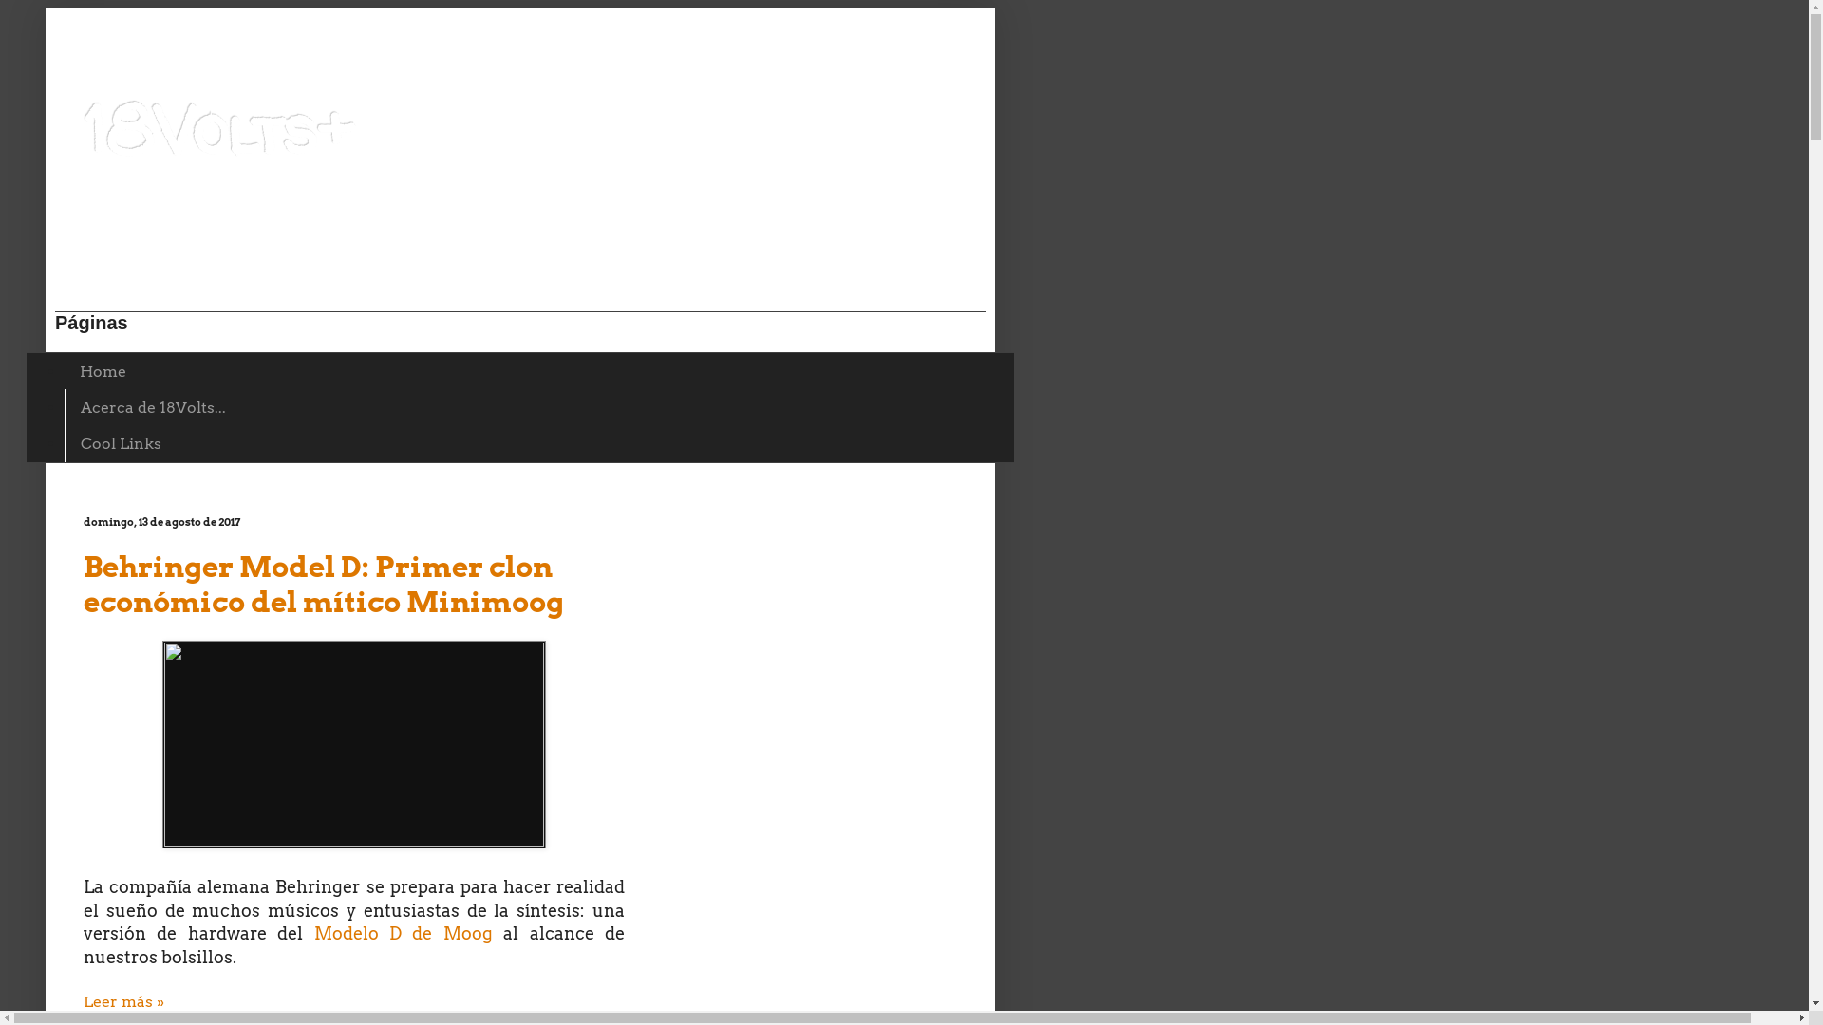 This screenshot has width=1823, height=1025. I want to click on Acerca de 18Volts..., so click(153, 407).